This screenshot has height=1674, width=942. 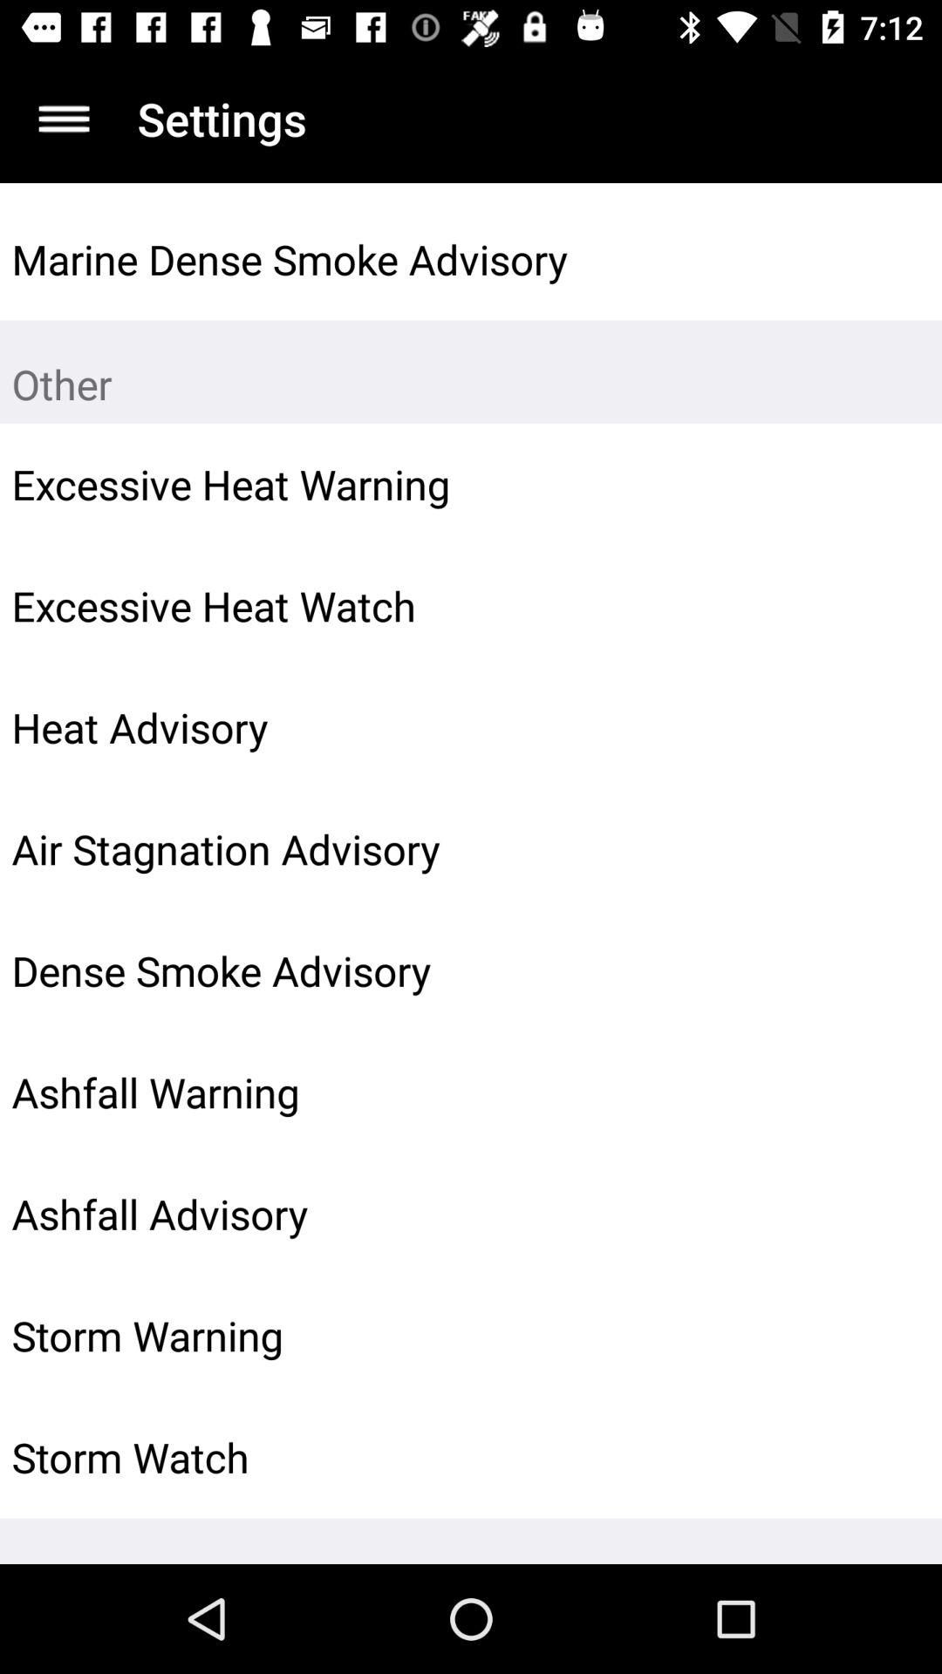 I want to click on turn off the icon to the right of the storm warning icon, so click(x=886, y=1336).